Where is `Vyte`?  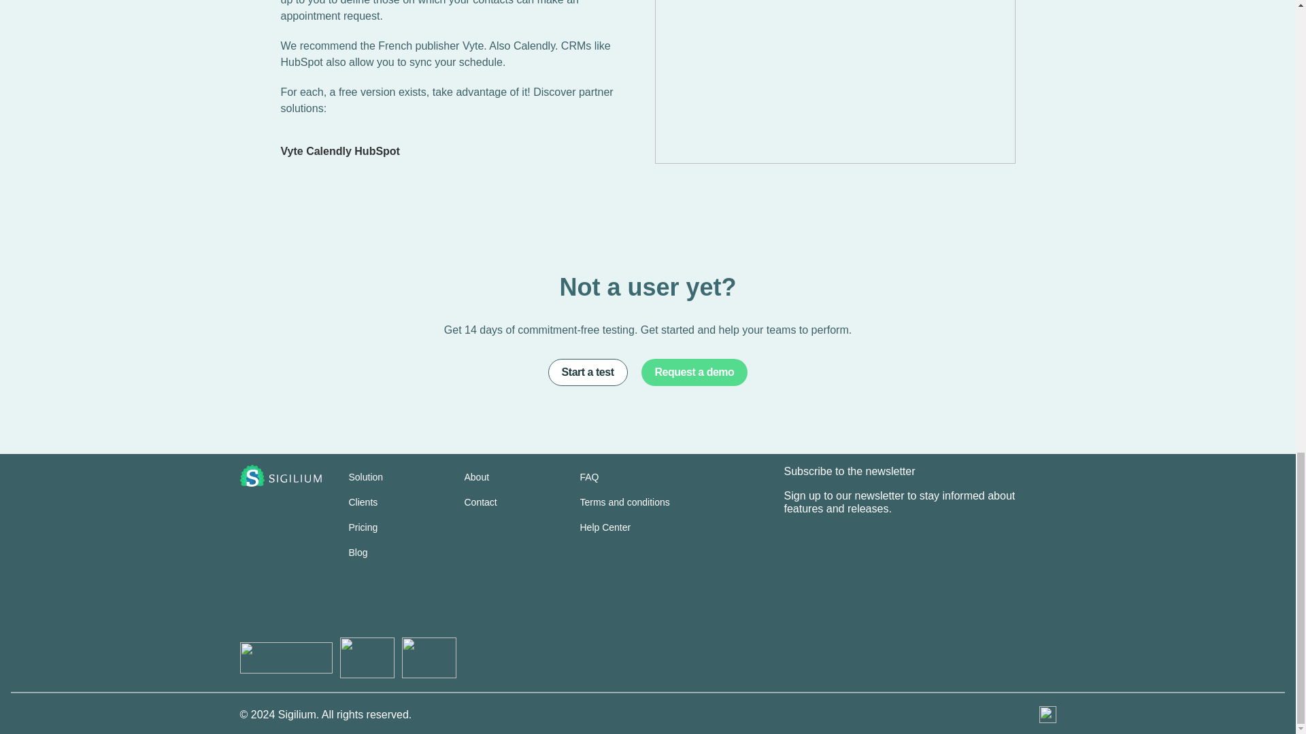 Vyte is located at coordinates (291, 151).